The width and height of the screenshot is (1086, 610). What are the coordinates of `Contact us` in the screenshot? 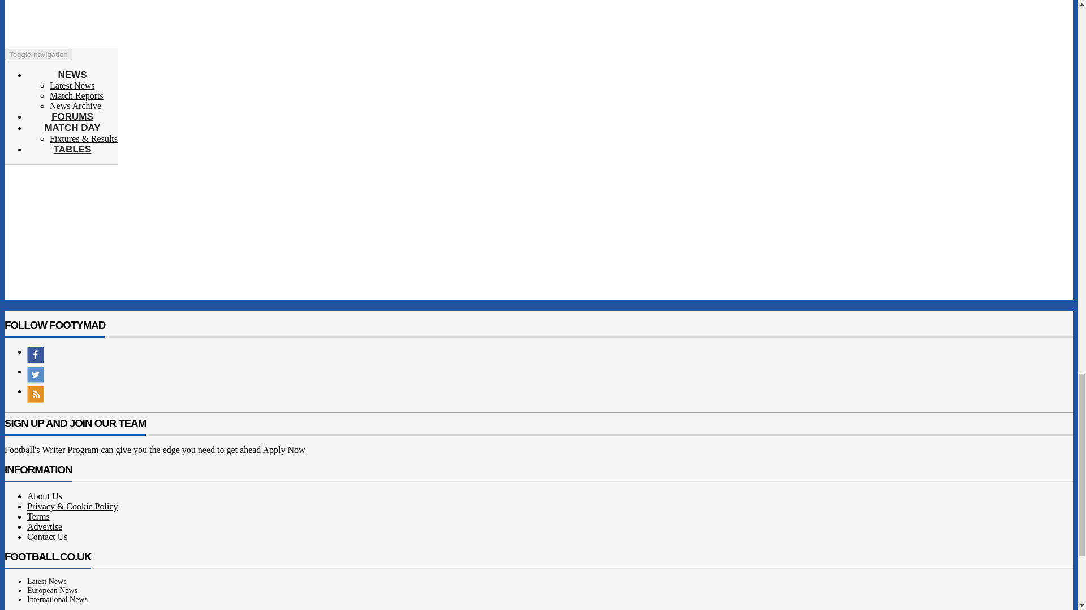 It's located at (48, 537).